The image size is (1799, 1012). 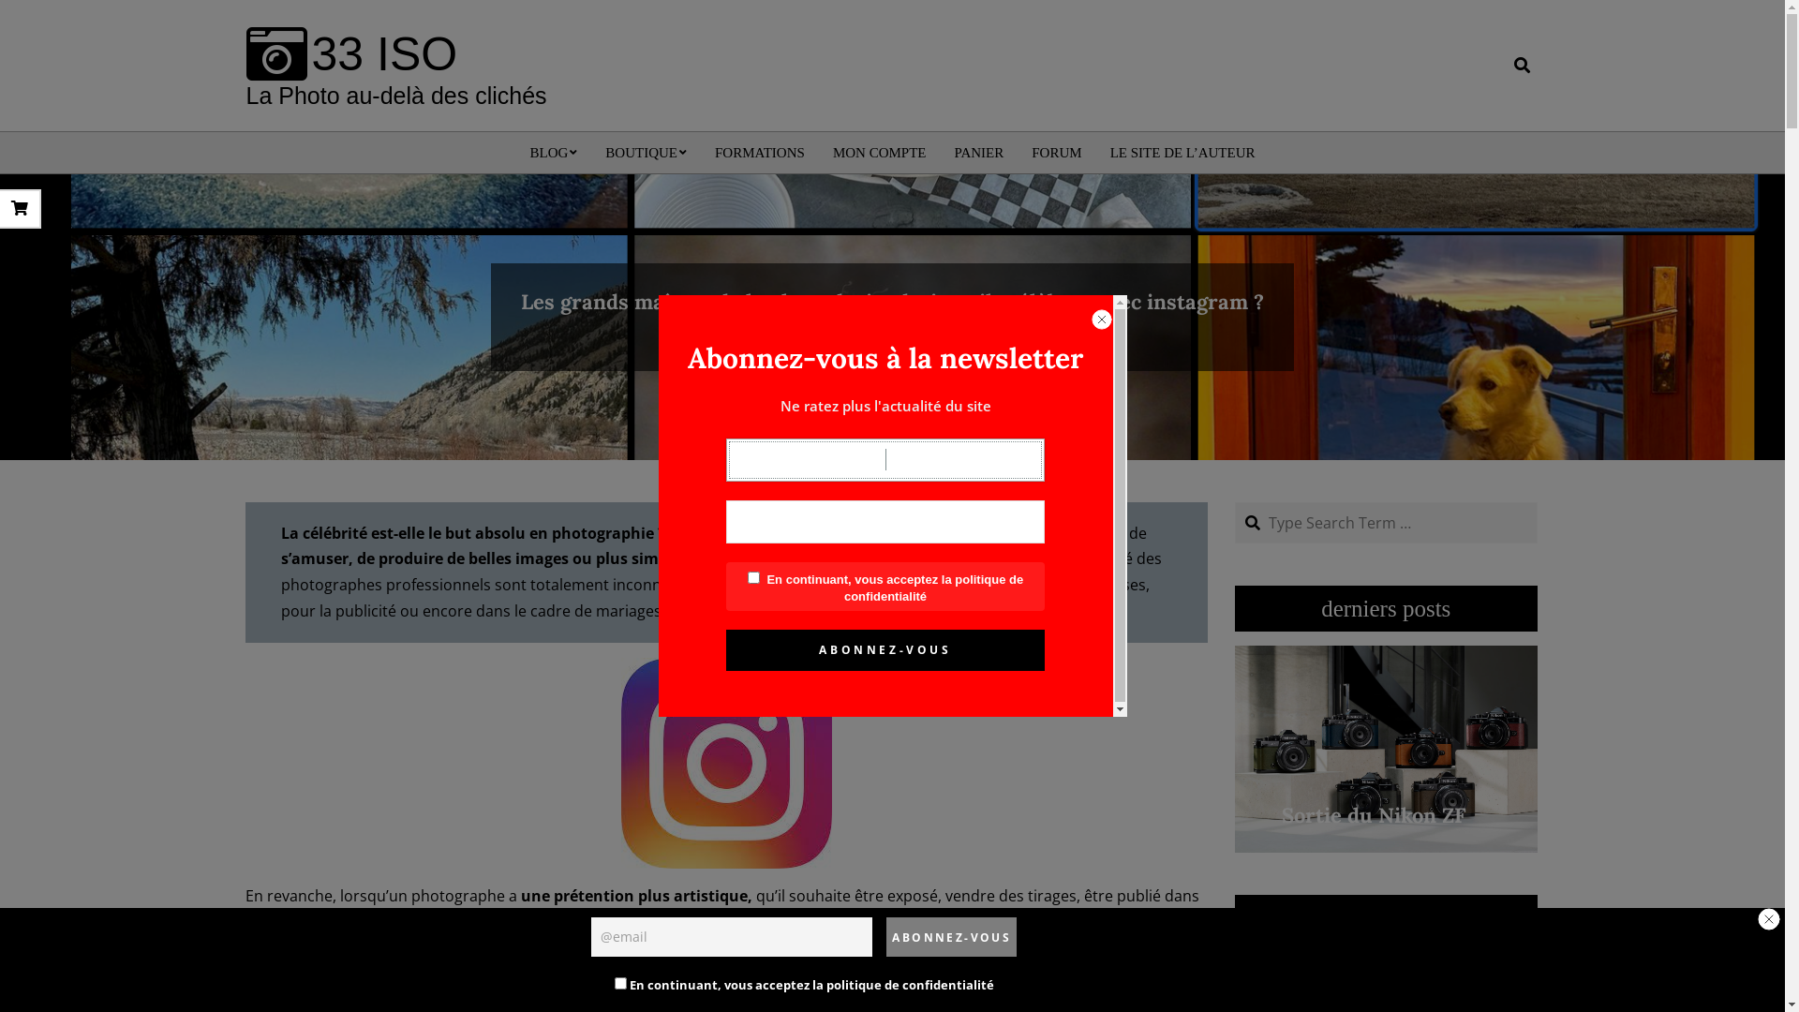 What do you see at coordinates (647, 153) in the screenshot?
I see `BOUTIQUE` at bounding box center [647, 153].